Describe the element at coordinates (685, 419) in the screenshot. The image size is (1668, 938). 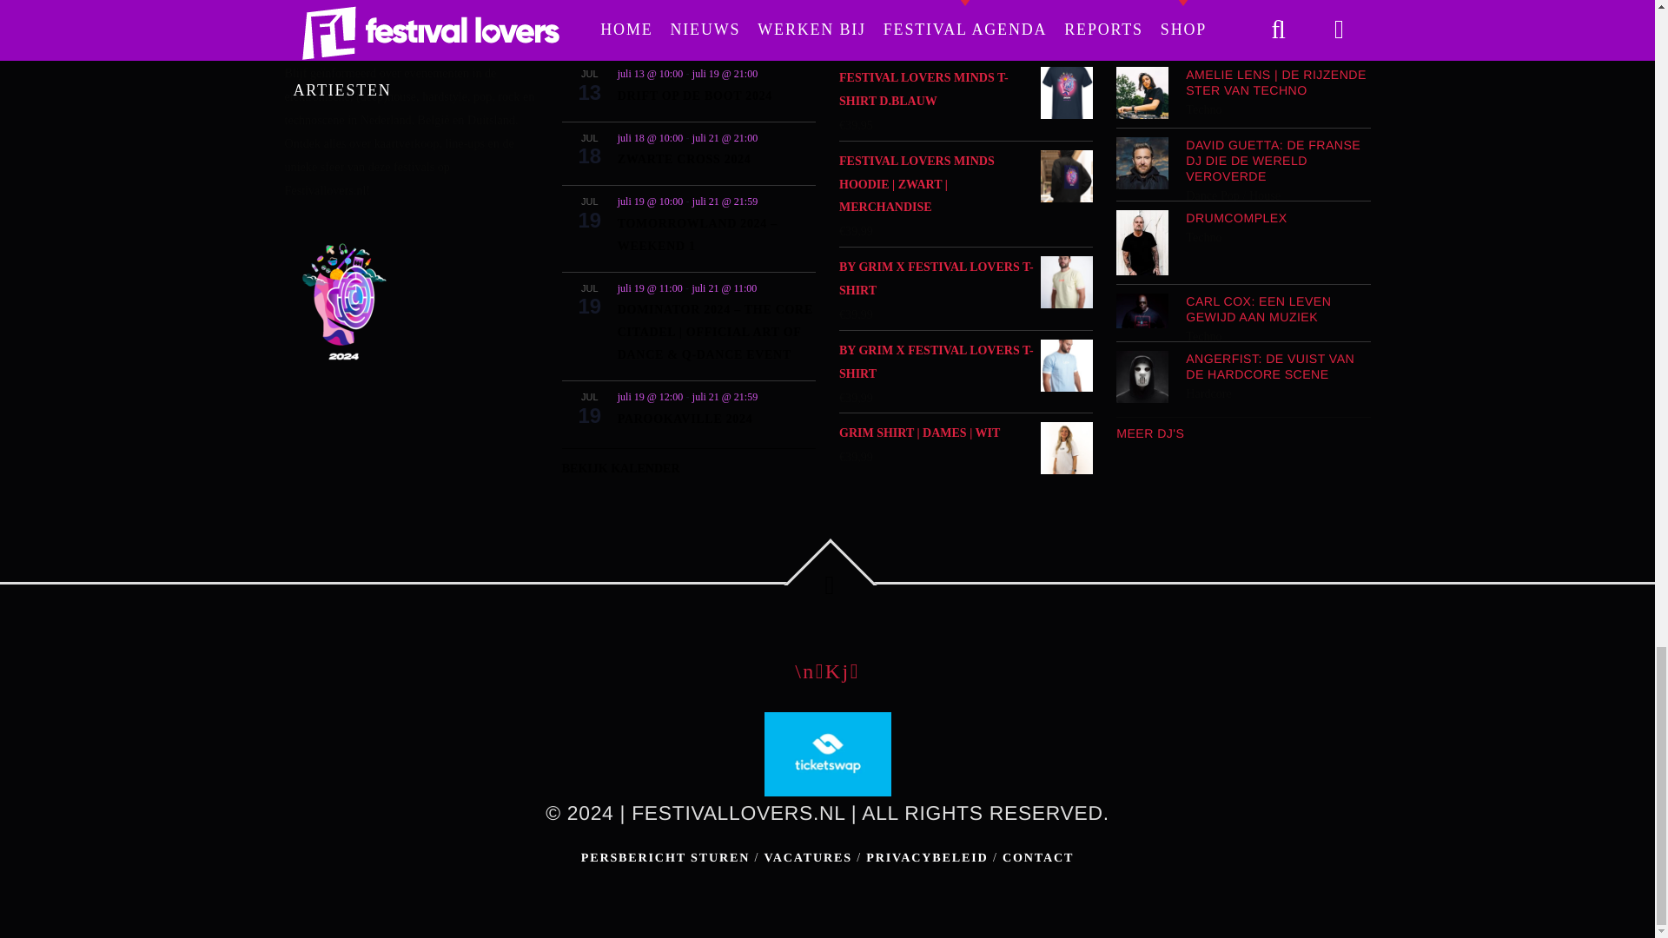
I see `PAROOKAVILLE 2024` at that location.